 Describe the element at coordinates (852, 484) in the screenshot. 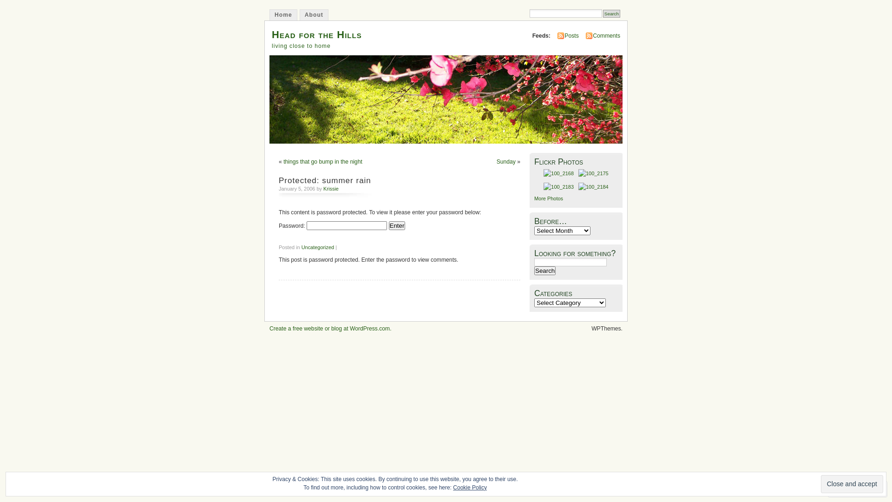

I see `Close and accept` at that location.